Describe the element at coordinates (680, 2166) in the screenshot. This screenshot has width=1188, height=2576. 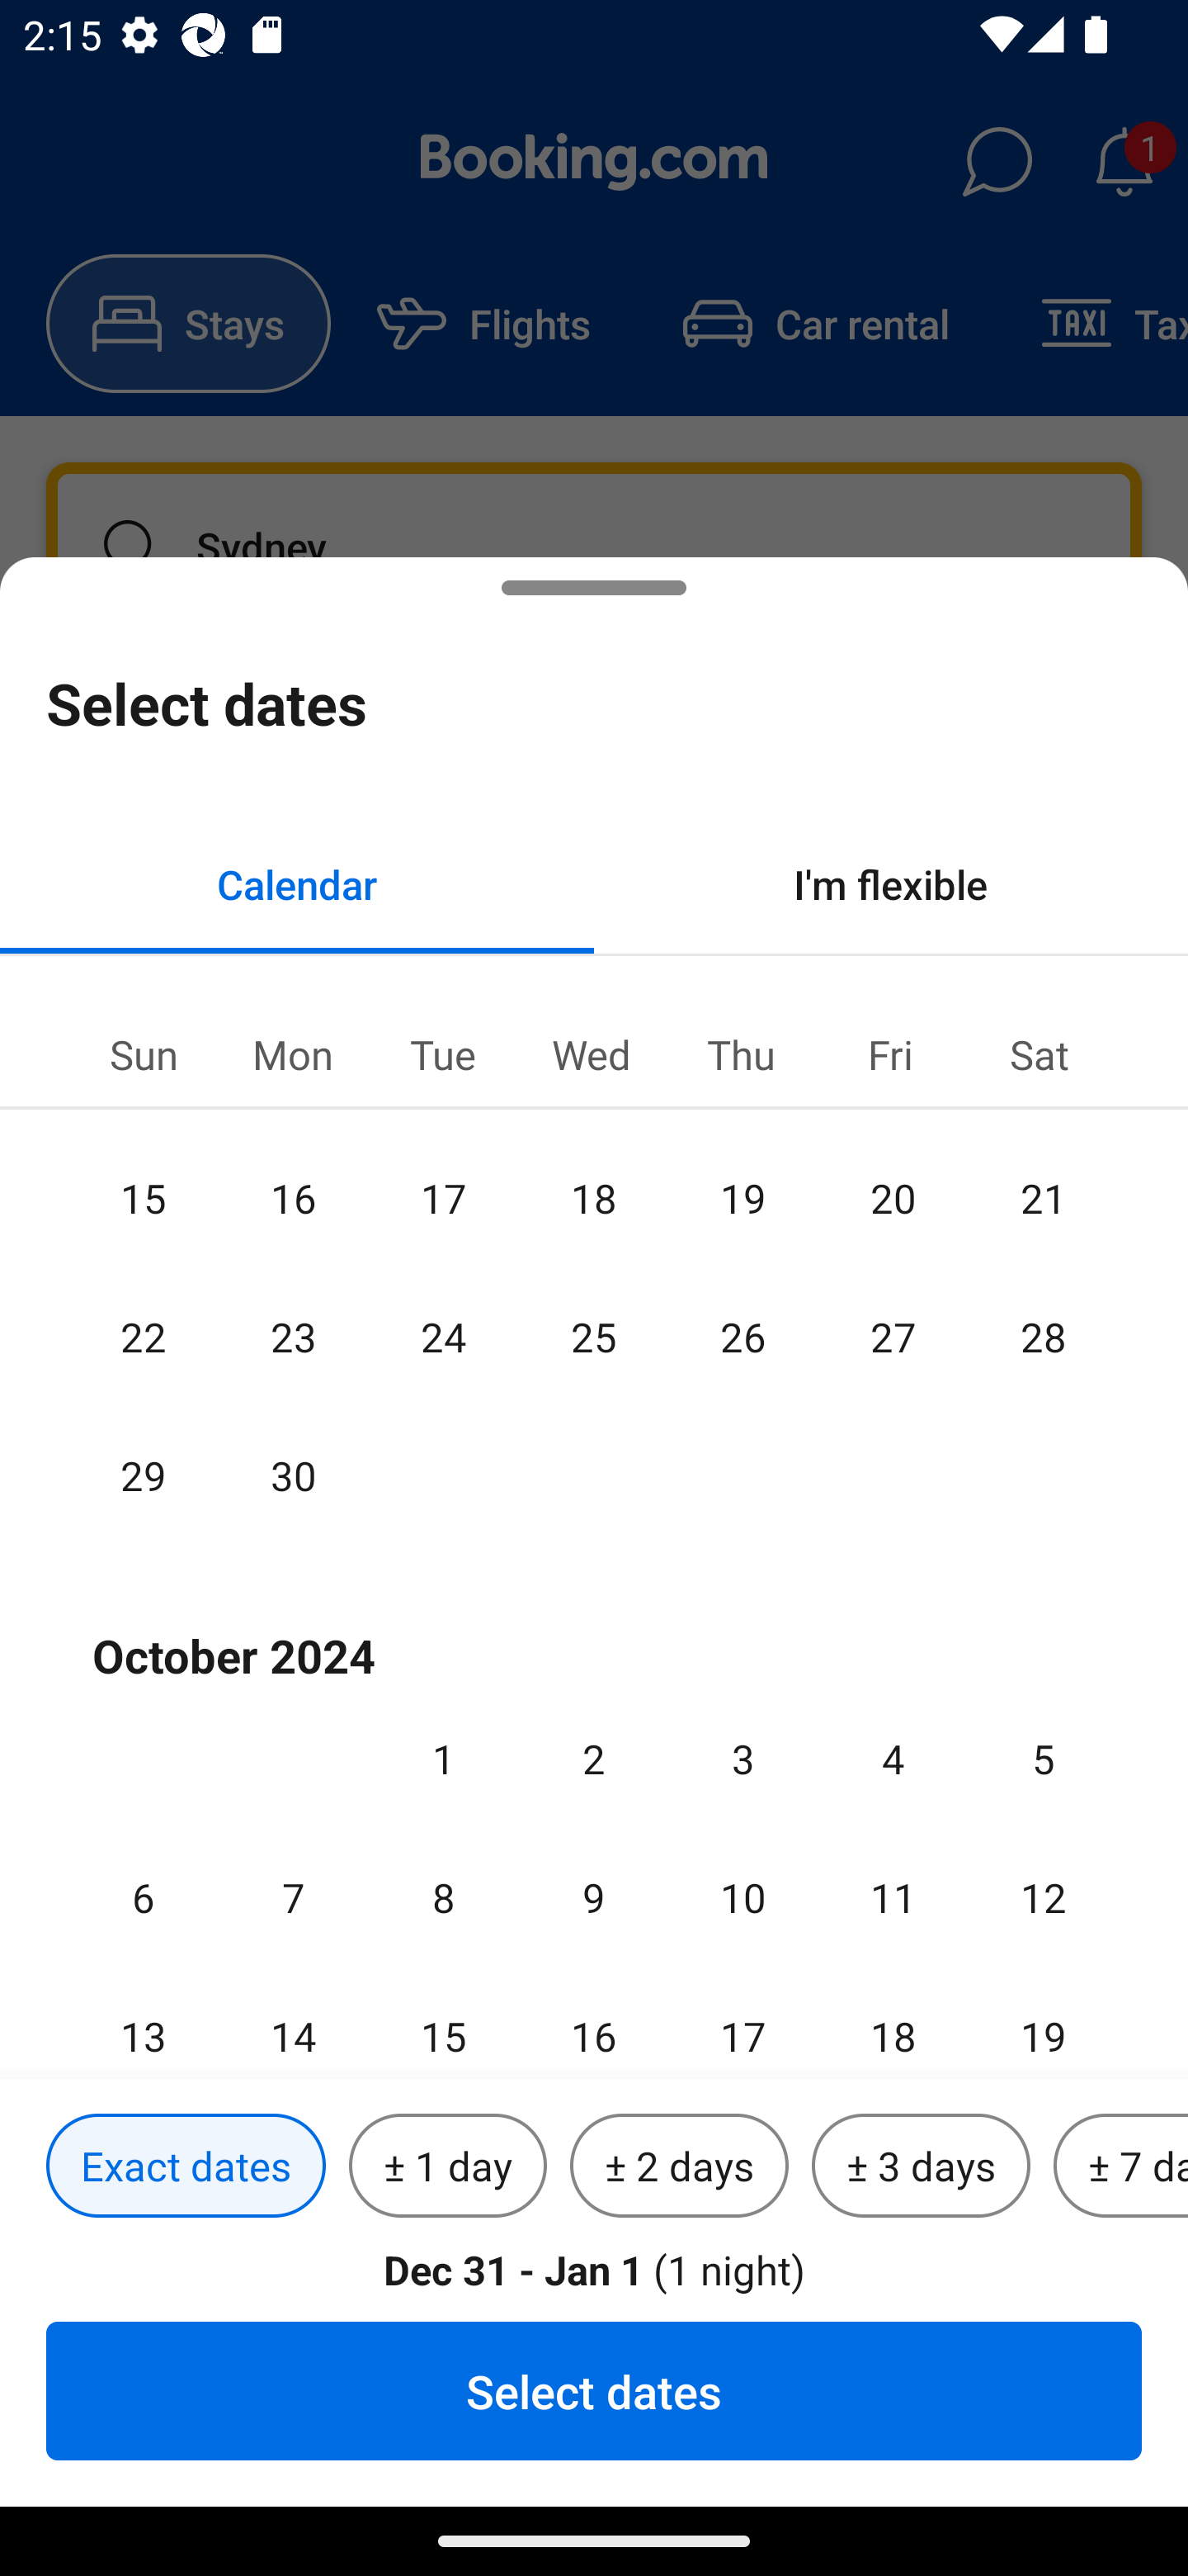
I see `± 2 days` at that location.